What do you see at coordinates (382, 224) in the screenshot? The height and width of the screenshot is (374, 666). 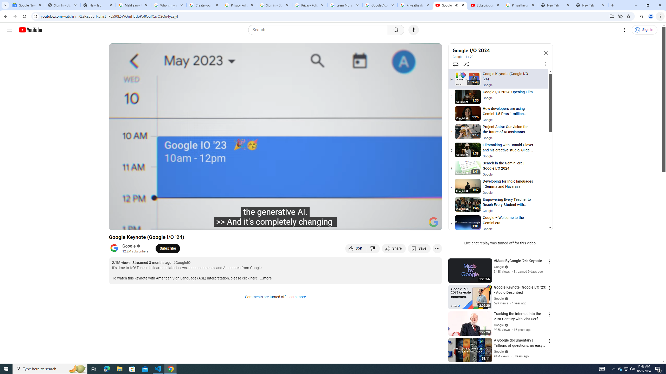 I see `Subtitles/closed captions unavailable` at bounding box center [382, 224].